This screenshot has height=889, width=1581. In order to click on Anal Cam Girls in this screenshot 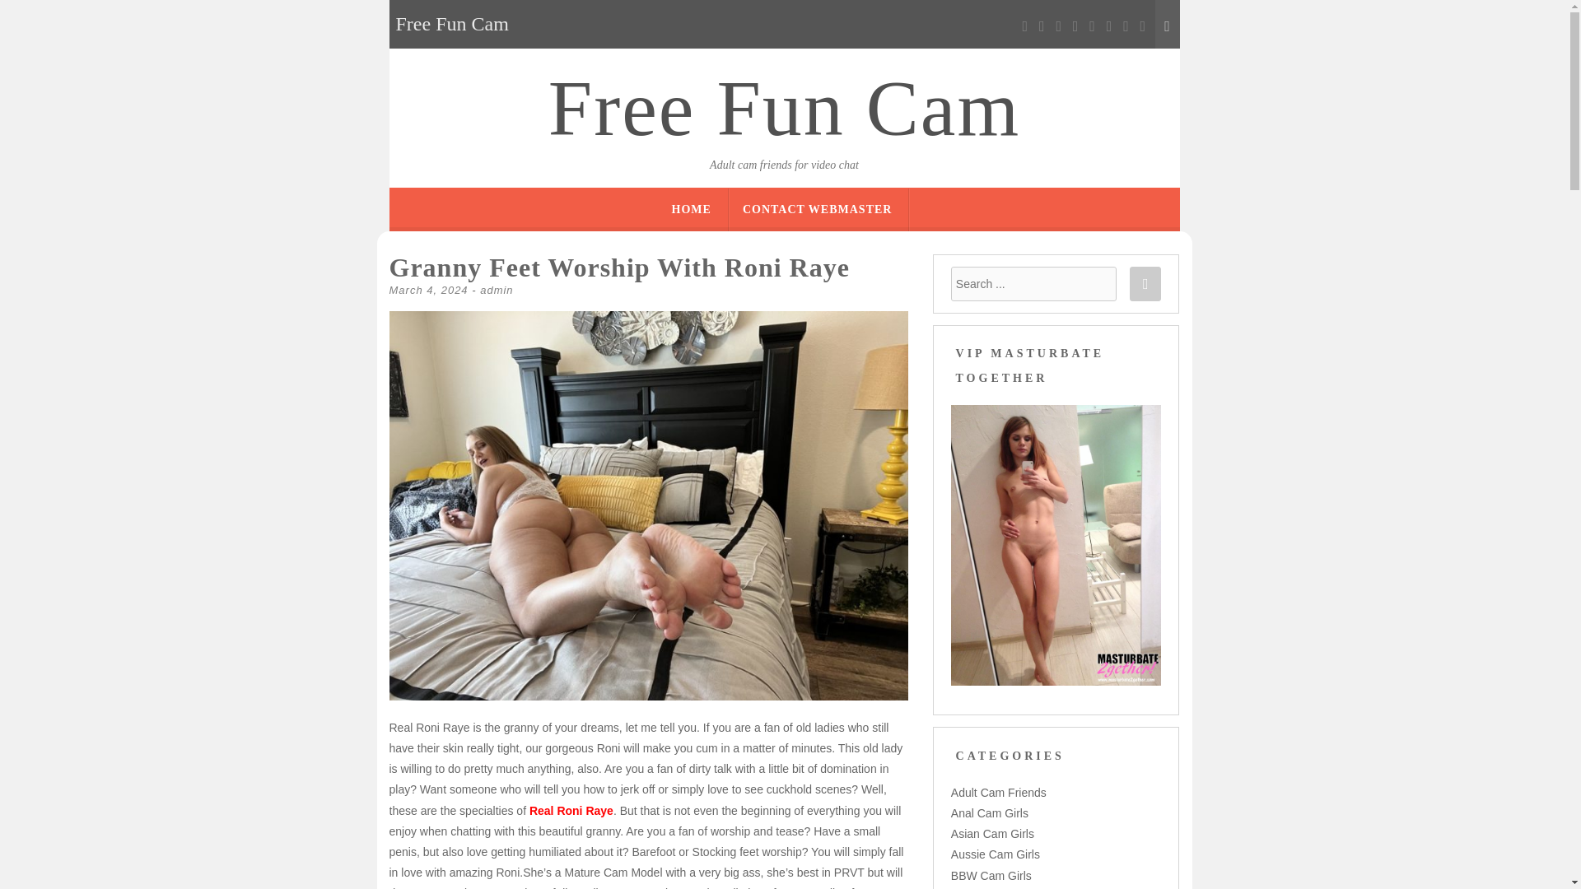, I will do `click(990, 812)`.